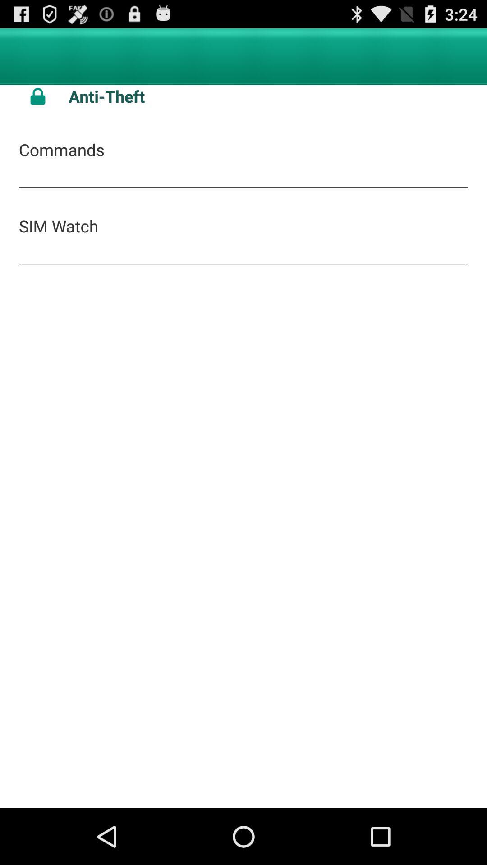 The height and width of the screenshot is (865, 487). What do you see at coordinates (38, 96) in the screenshot?
I see `choose icon to the left of the anti-theft icon` at bounding box center [38, 96].